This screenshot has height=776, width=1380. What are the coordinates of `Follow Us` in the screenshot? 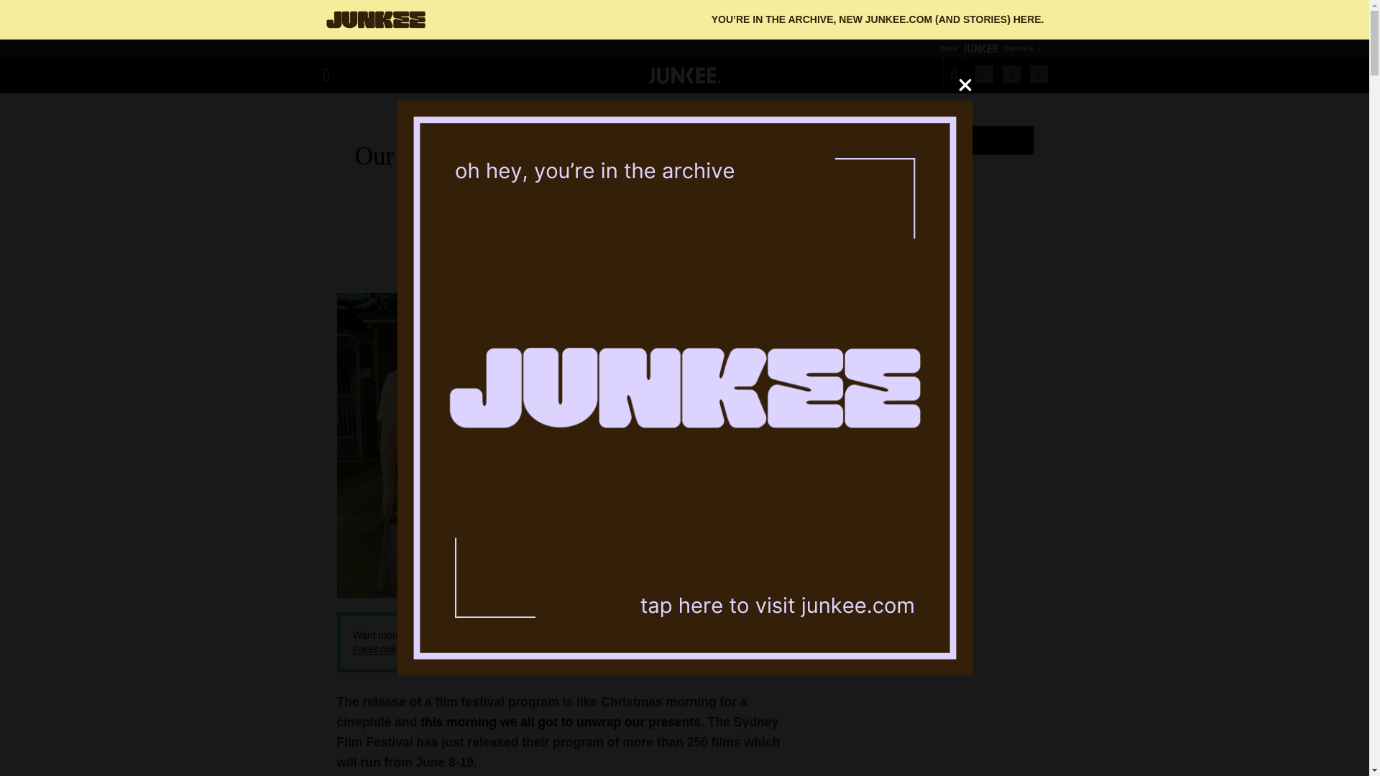 It's located at (1038, 73).